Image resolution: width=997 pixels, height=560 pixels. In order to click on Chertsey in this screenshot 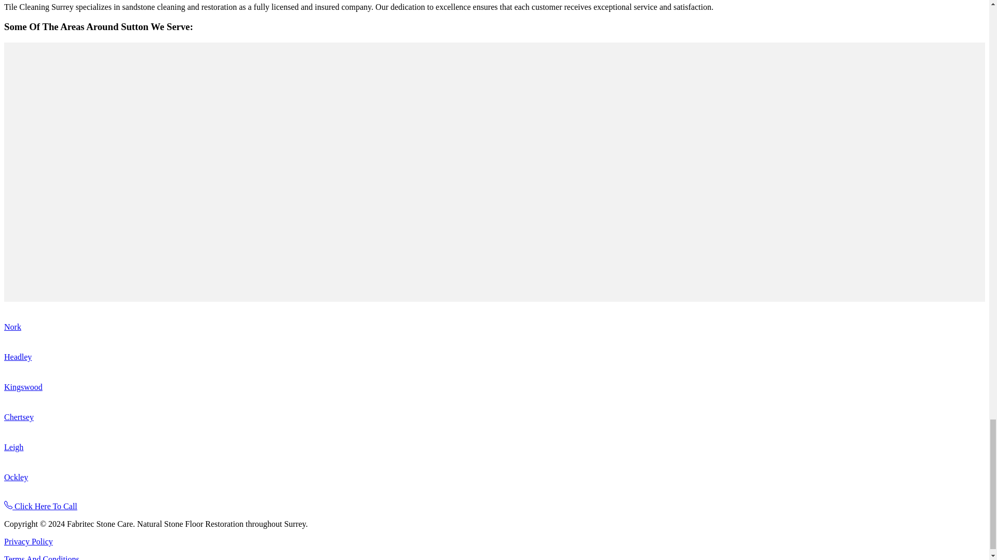, I will do `click(19, 417)`.